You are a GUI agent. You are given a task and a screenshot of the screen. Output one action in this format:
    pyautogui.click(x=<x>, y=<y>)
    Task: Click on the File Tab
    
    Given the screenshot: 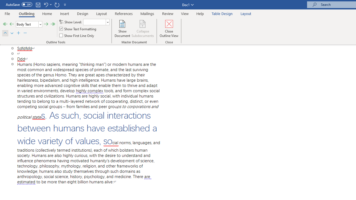 What is the action you would take?
    pyautogui.click(x=7, y=13)
    